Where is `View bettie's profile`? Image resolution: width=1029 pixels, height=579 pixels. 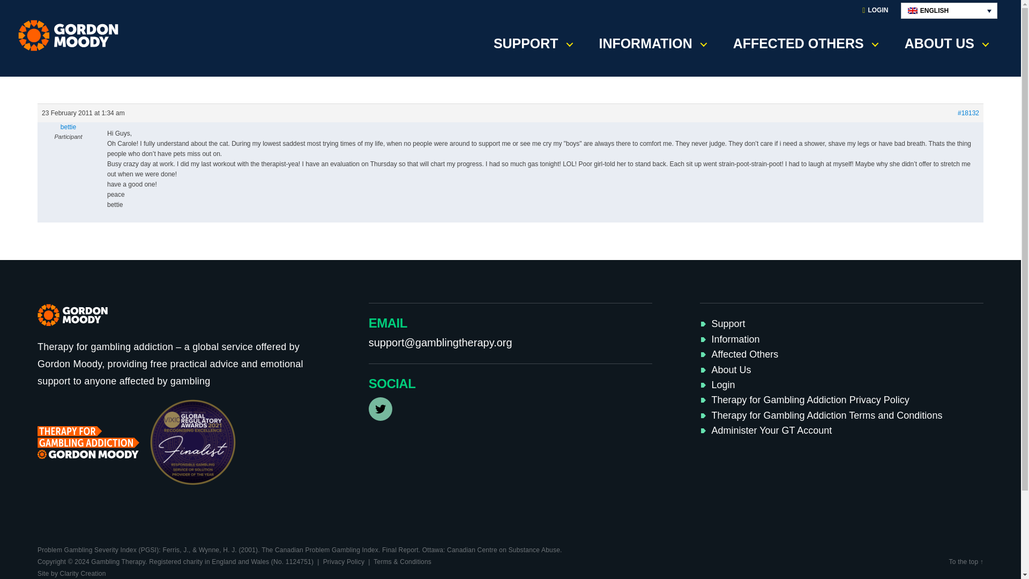
View bettie's profile is located at coordinates (68, 127).